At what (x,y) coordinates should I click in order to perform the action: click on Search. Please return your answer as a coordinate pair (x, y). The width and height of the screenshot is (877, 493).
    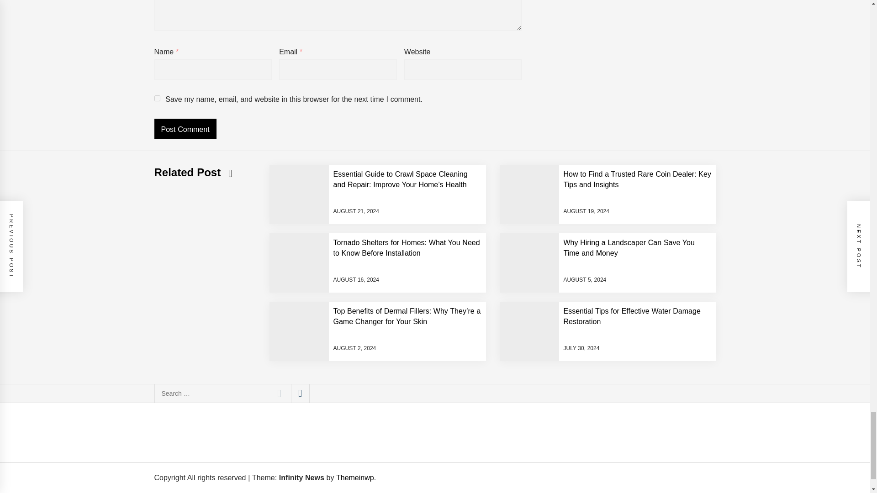
    Looking at the image, I should click on (279, 393).